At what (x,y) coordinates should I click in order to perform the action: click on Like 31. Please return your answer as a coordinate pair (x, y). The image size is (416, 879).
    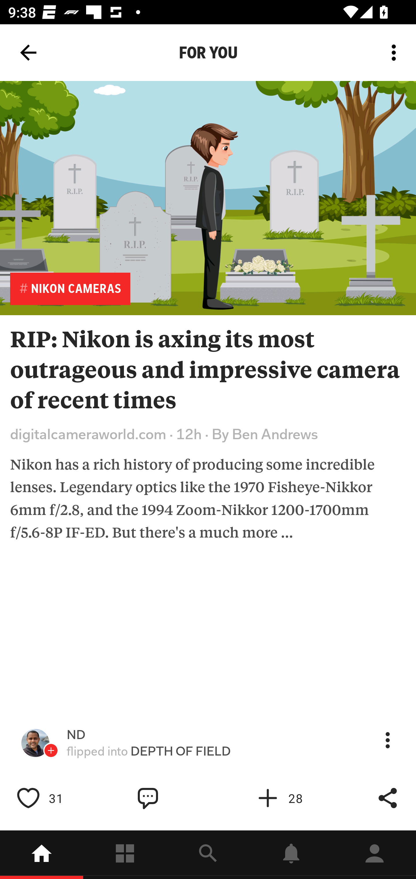
    Looking at the image, I should click on (52, 798).